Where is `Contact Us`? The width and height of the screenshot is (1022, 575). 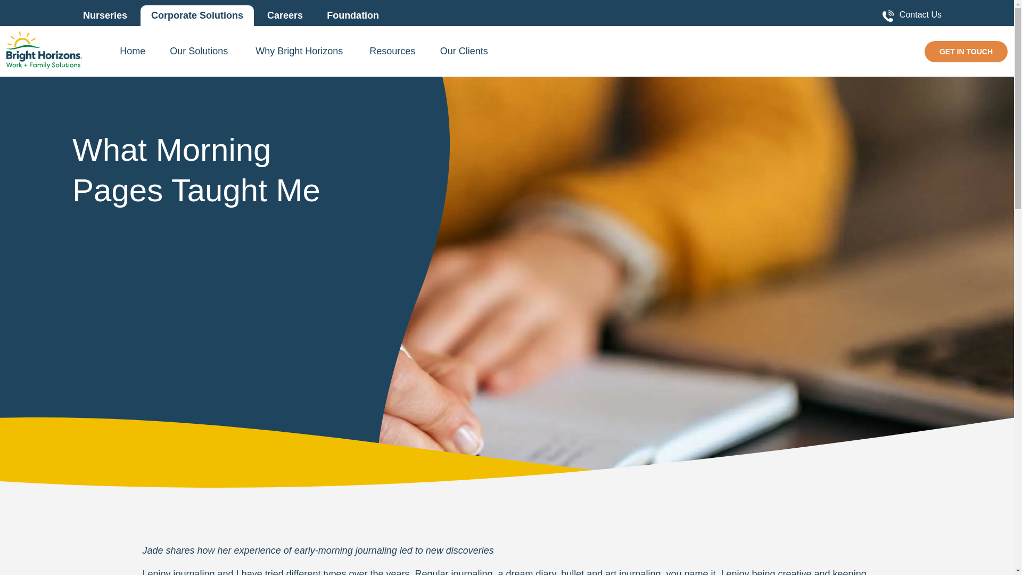
Contact Us is located at coordinates (912, 16).